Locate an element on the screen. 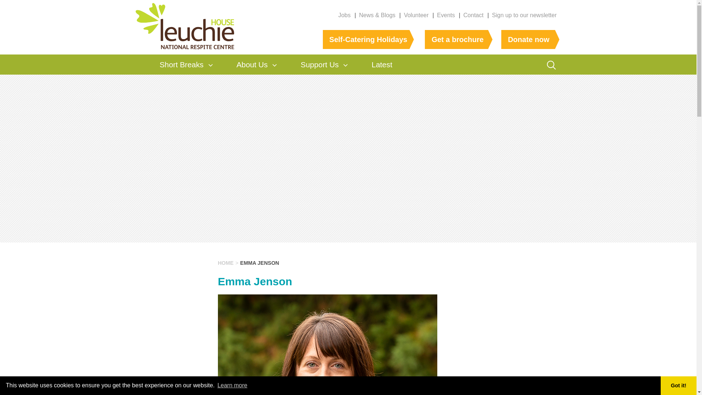  Self-Catering Holidays is located at coordinates (366, 39).